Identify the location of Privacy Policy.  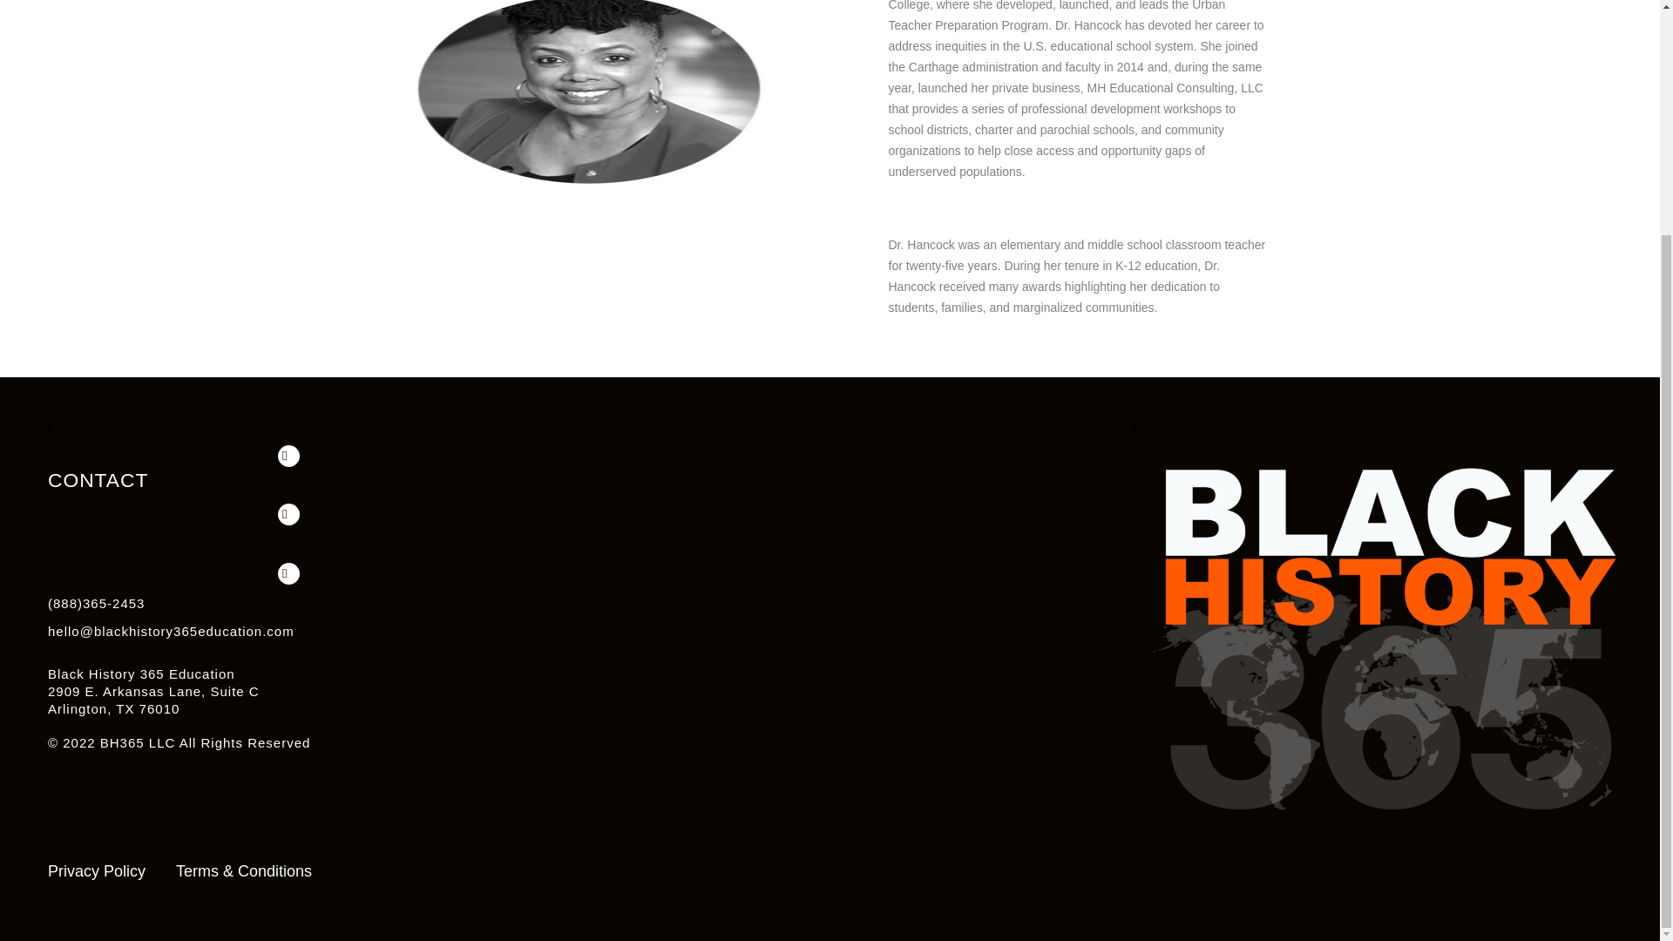
(97, 871).